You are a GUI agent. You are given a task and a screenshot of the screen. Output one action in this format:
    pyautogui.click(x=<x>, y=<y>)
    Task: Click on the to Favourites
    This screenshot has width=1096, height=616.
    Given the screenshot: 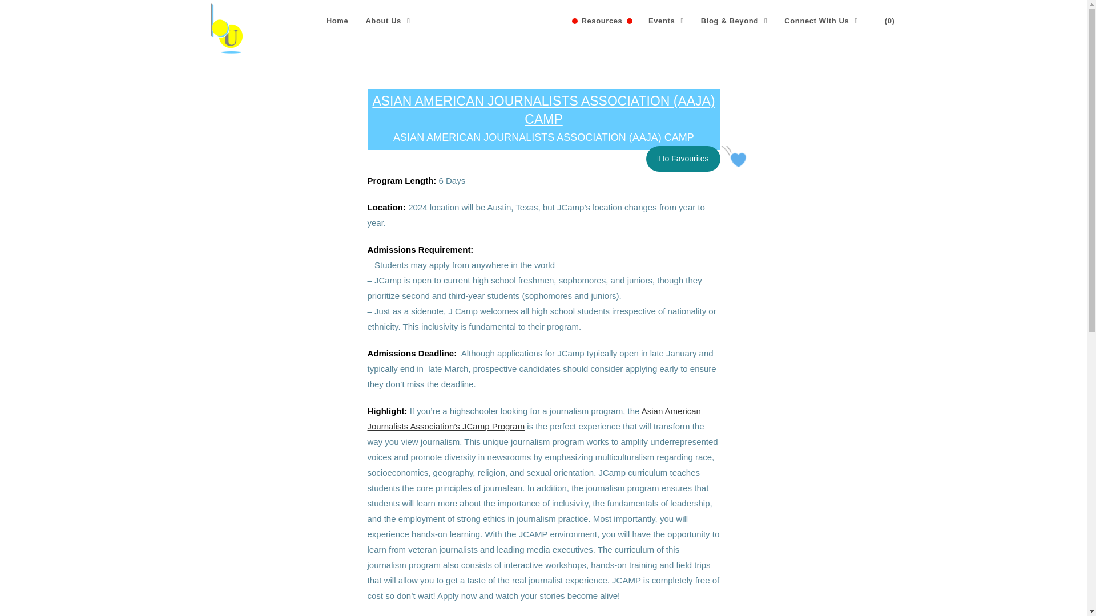 What is the action you would take?
    pyautogui.click(x=683, y=159)
    